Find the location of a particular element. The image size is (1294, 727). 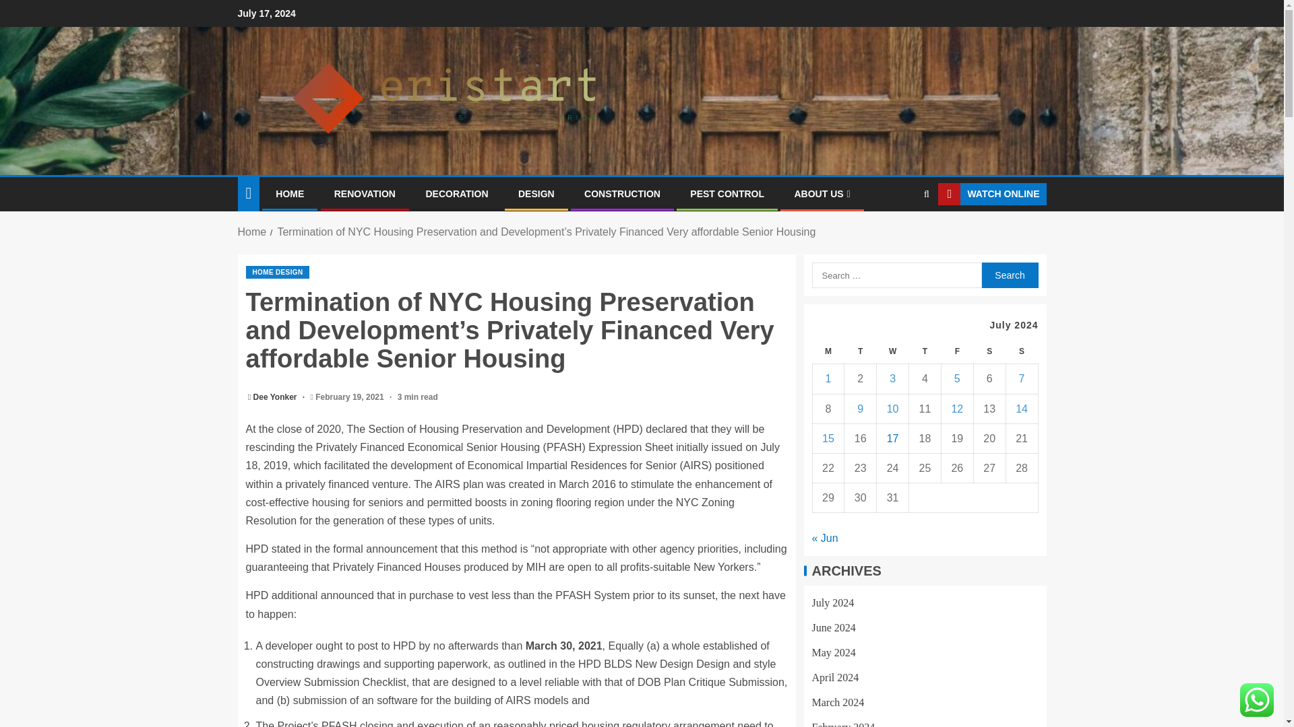

Tuesday is located at coordinates (861, 351).